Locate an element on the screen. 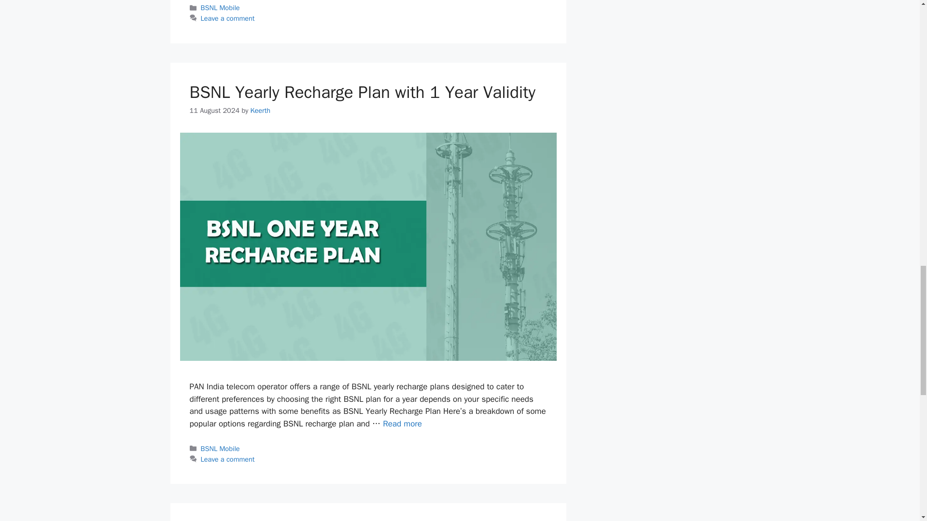 The height and width of the screenshot is (521, 927). View all posts by Keerth is located at coordinates (260, 110).